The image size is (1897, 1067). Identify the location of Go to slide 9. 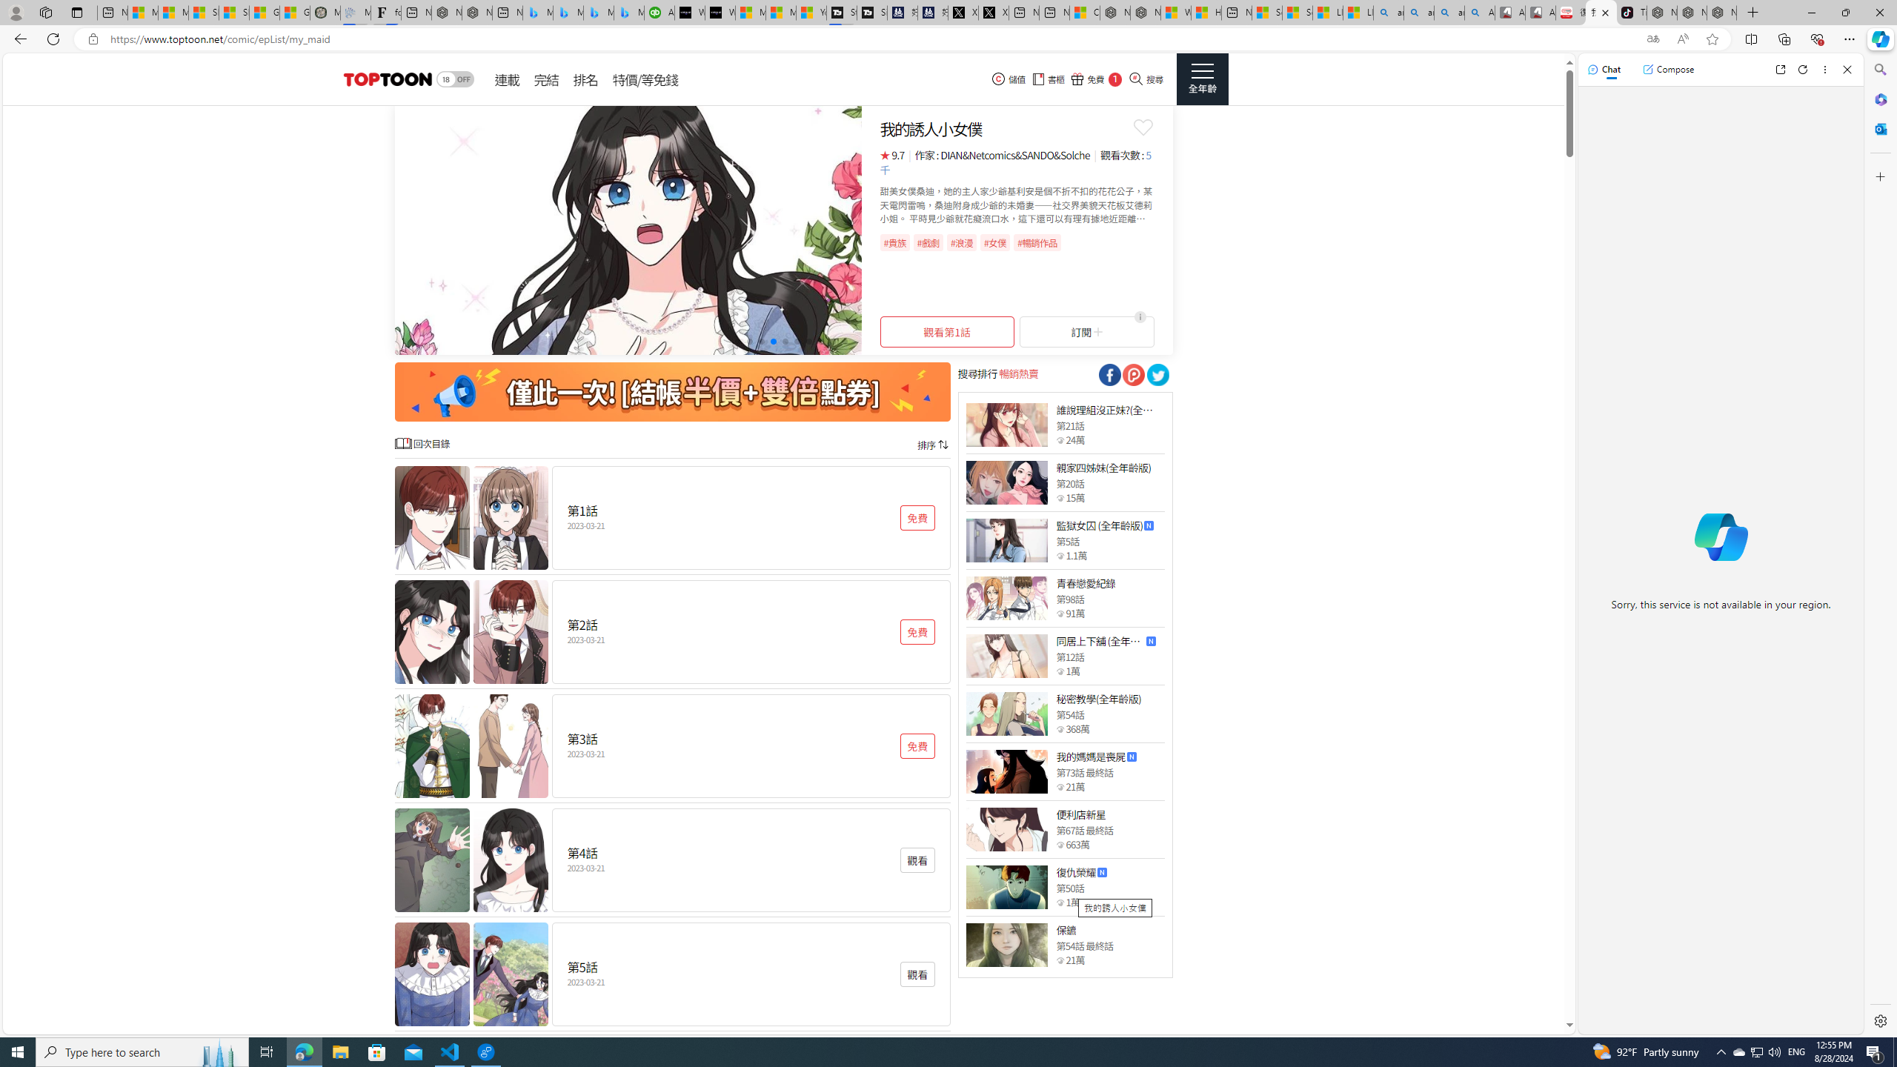
(832, 341).